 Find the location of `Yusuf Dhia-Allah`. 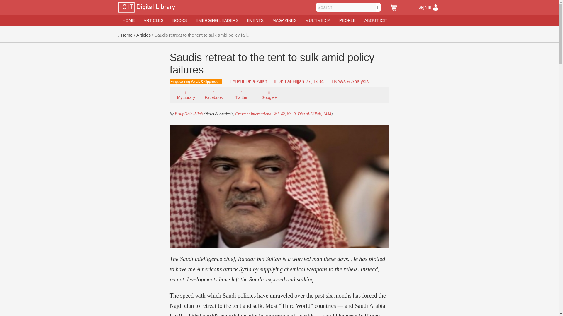

Yusuf Dhia-Allah is located at coordinates (250, 81).